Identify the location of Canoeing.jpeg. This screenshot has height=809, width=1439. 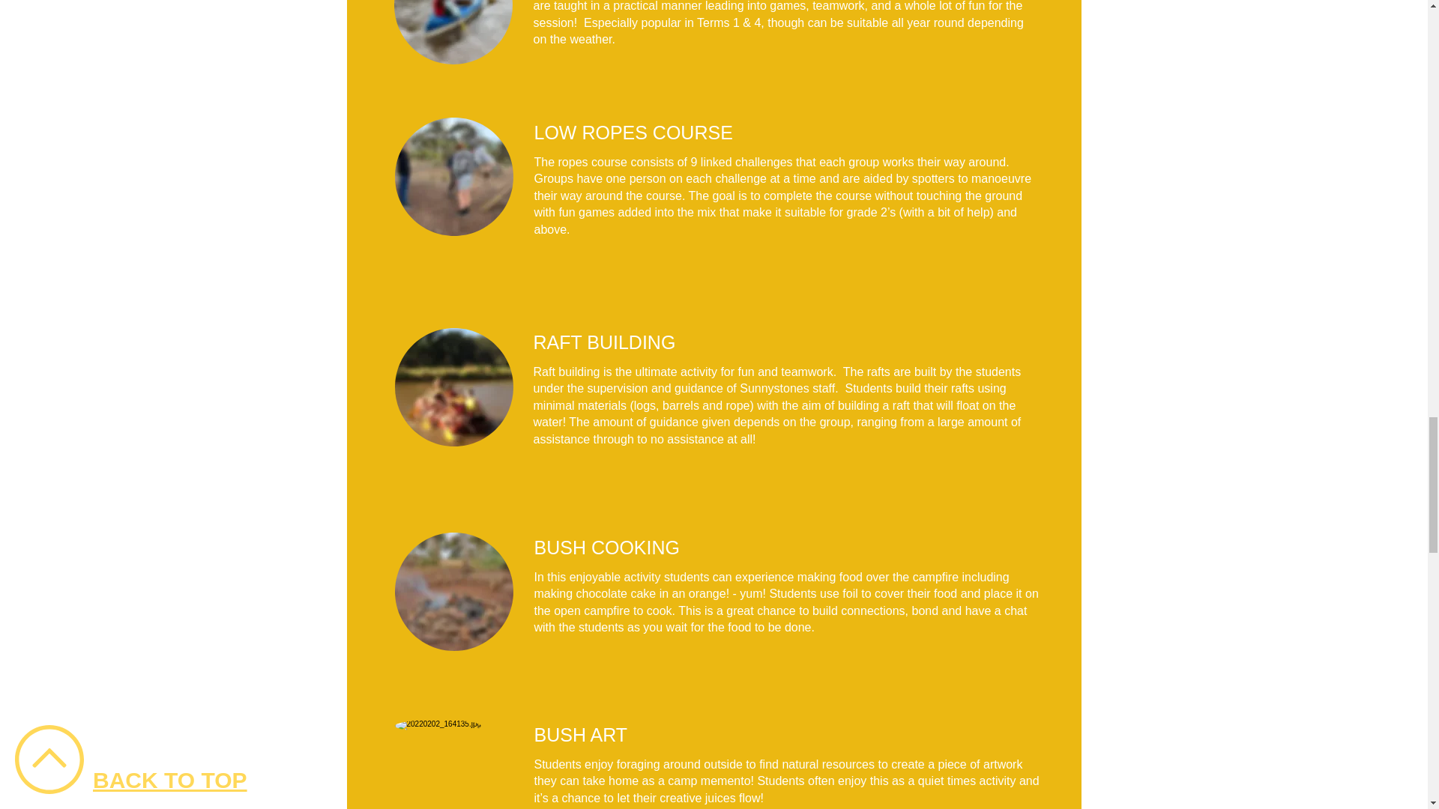
(453, 764).